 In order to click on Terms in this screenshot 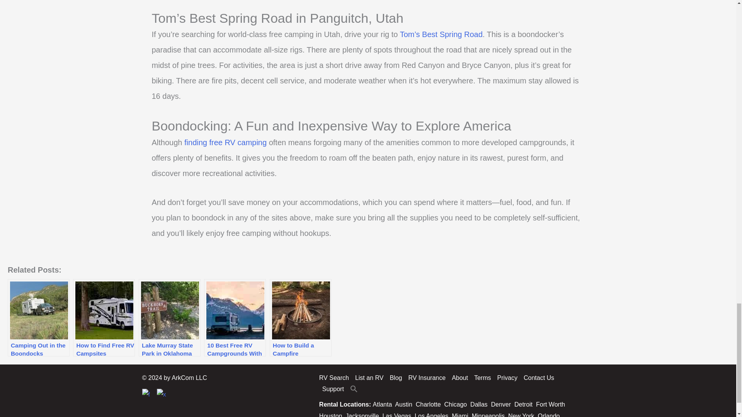, I will do `click(482, 378)`.